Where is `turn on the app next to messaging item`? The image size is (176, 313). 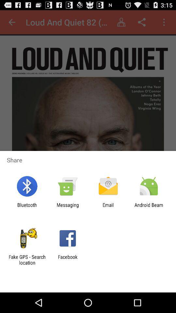
turn on the app next to messaging item is located at coordinates (108, 208).